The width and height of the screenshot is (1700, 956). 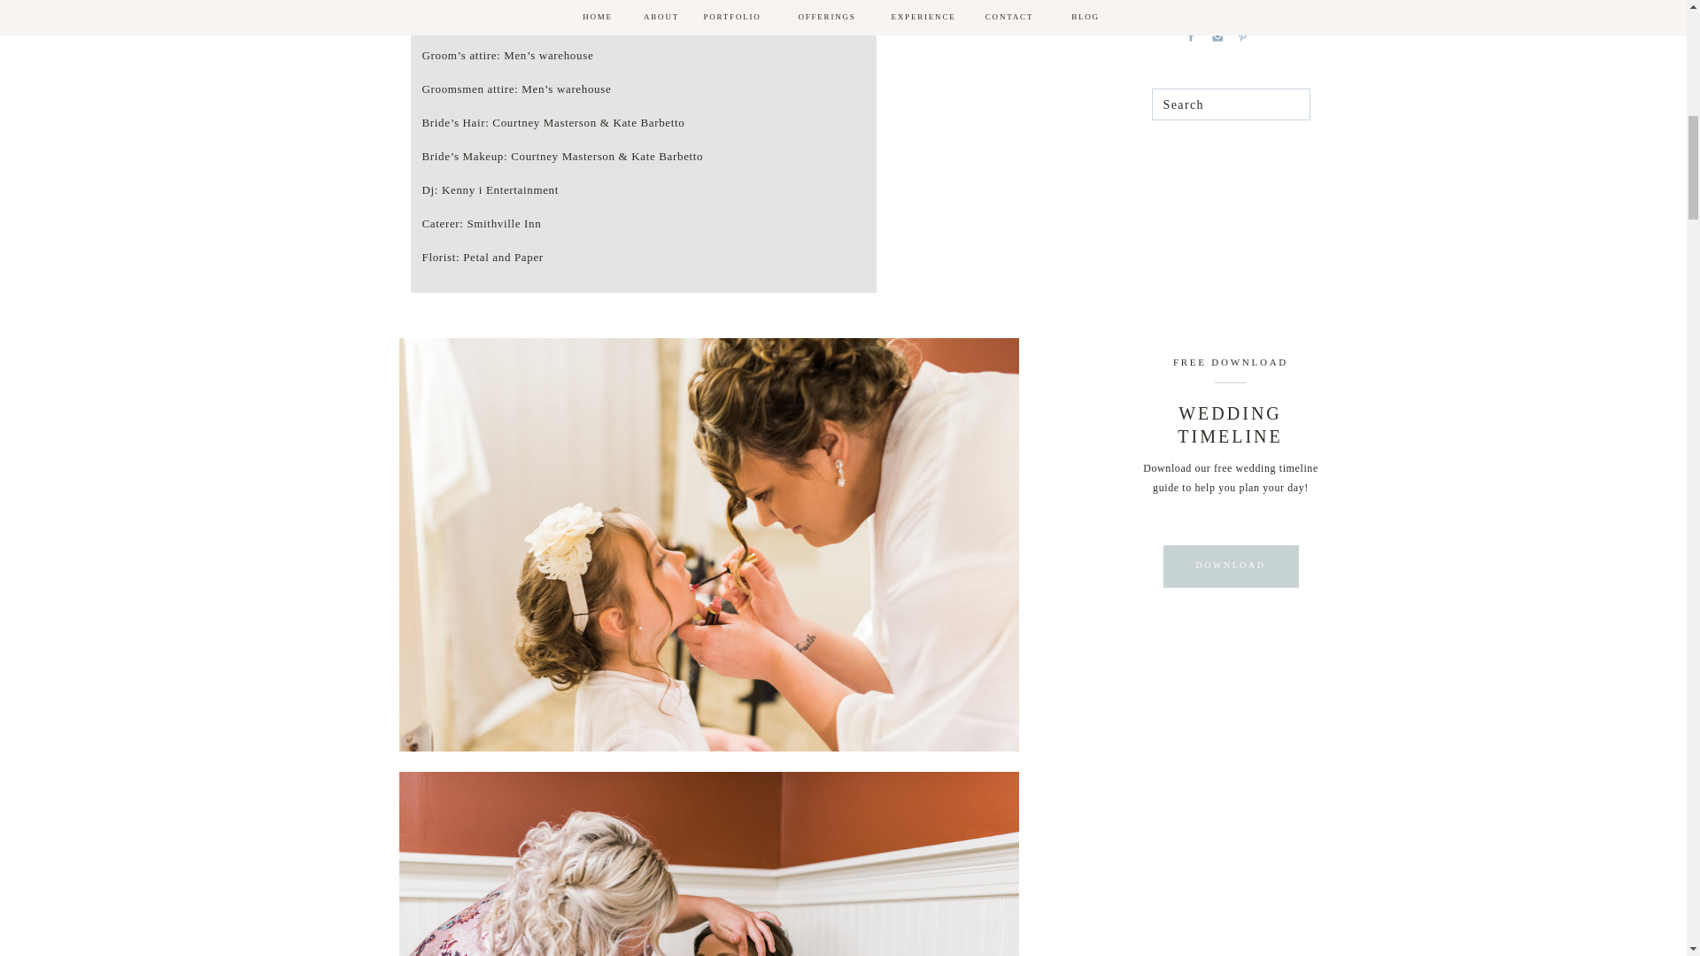 I want to click on arrow, so click(x=1272, y=6).